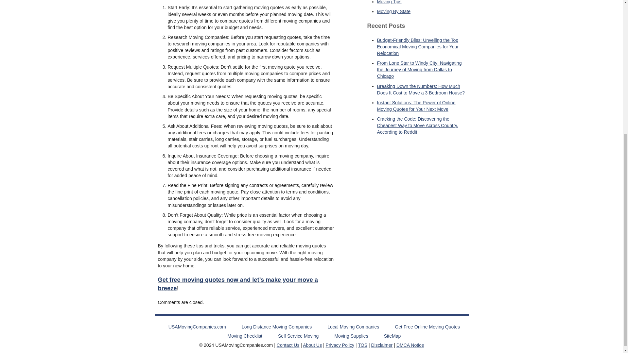 The width and height of the screenshot is (628, 353). Describe the element at coordinates (351, 336) in the screenshot. I see `Moving Supplies` at that location.